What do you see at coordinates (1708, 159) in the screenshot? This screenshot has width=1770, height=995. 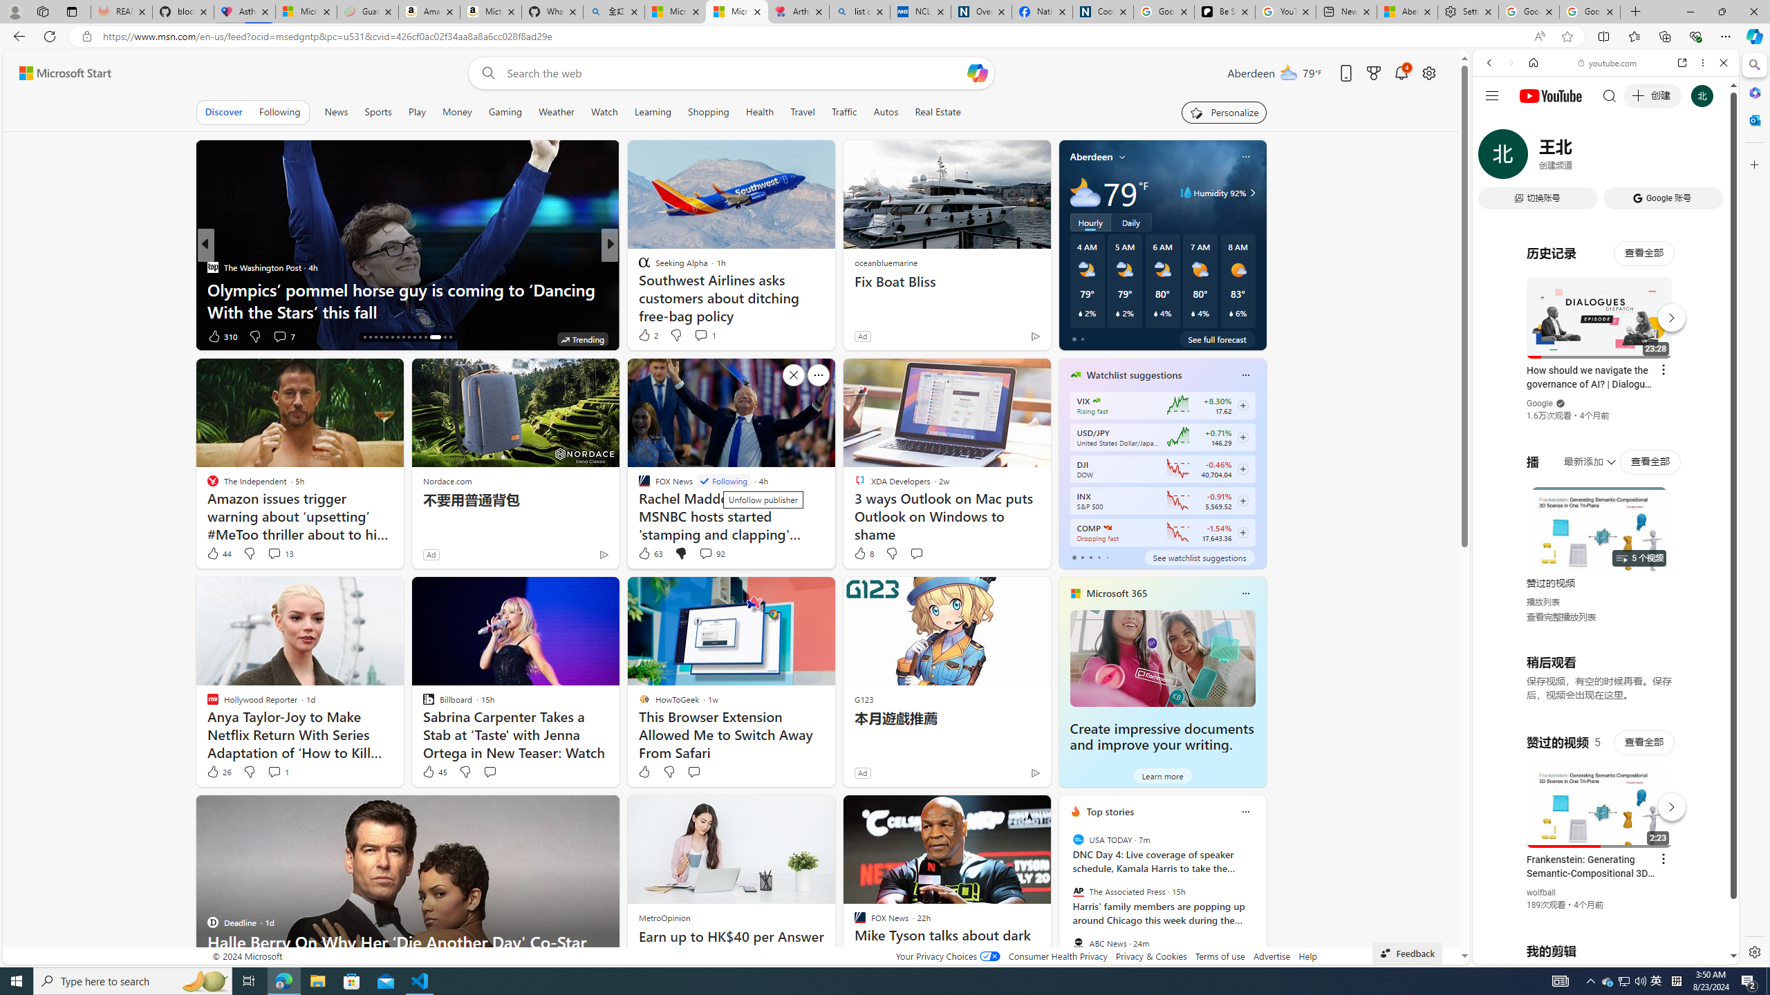 I see `Class: b_serphb` at bounding box center [1708, 159].